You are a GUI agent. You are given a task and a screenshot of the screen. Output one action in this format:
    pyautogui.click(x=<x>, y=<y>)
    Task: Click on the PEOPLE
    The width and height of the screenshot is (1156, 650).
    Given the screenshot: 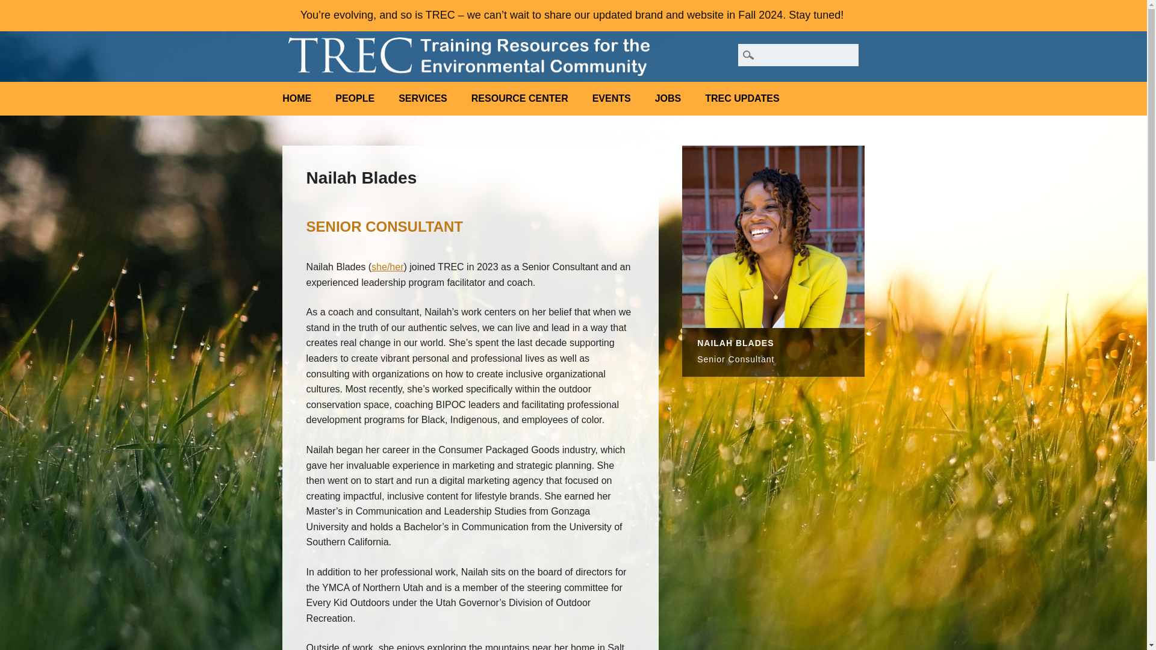 What is the action you would take?
    pyautogui.click(x=355, y=99)
    